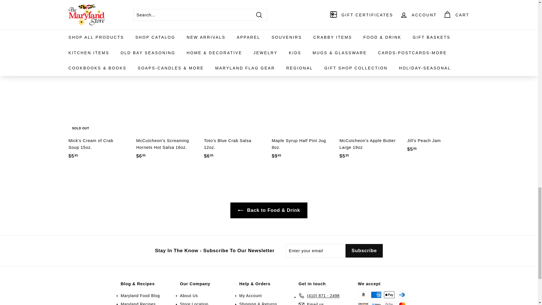 Image resolution: width=542 pixels, height=305 pixels. Describe the element at coordinates (389, 303) in the screenshot. I see `Google Pay` at that location.